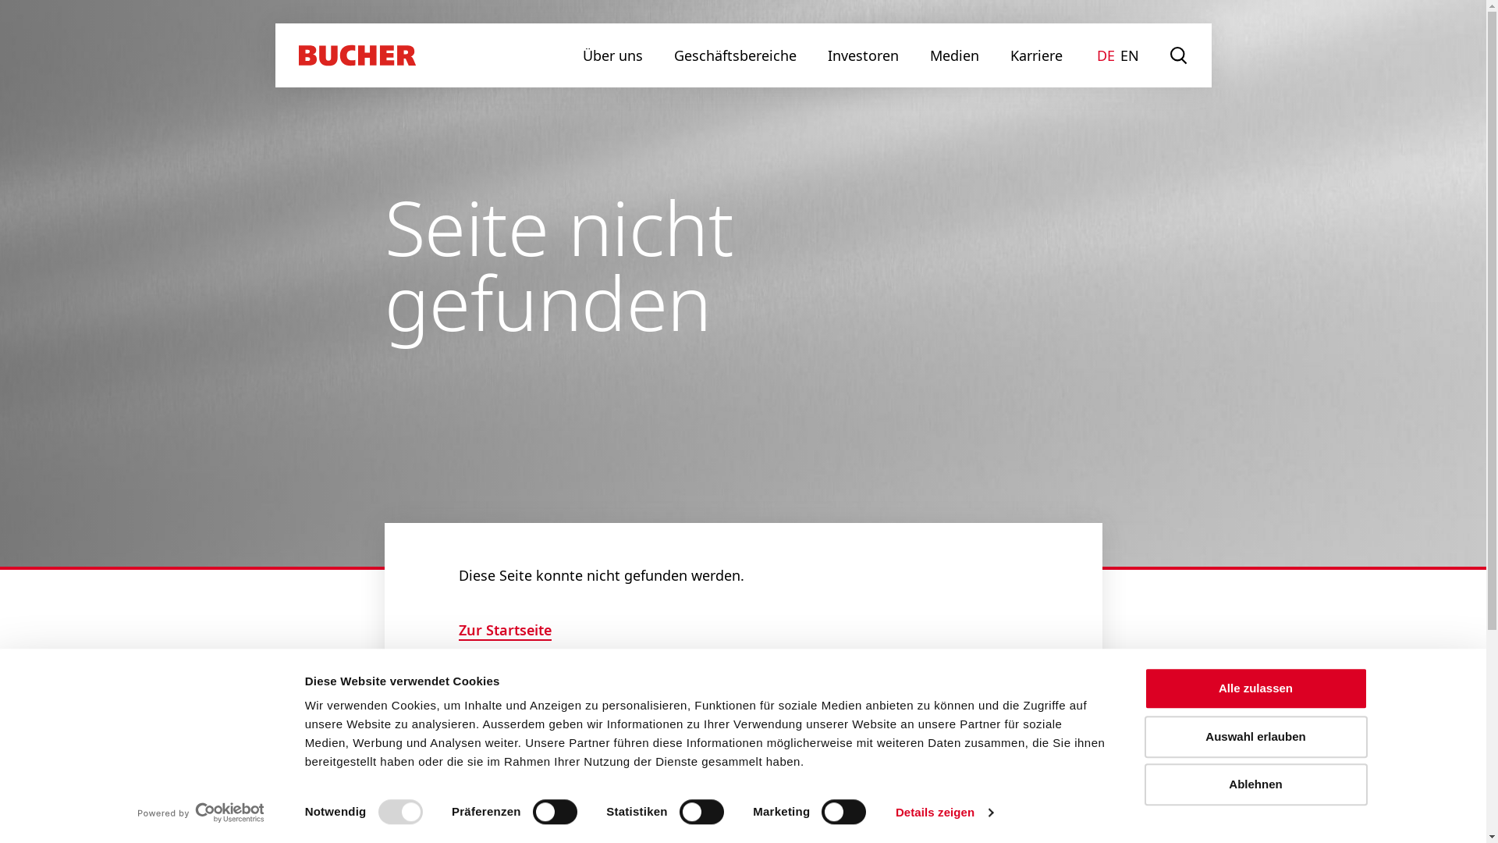 The width and height of the screenshot is (1498, 843). What do you see at coordinates (1255, 688) in the screenshot?
I see `Alle zulassen` at bounding box center [1255, 688].